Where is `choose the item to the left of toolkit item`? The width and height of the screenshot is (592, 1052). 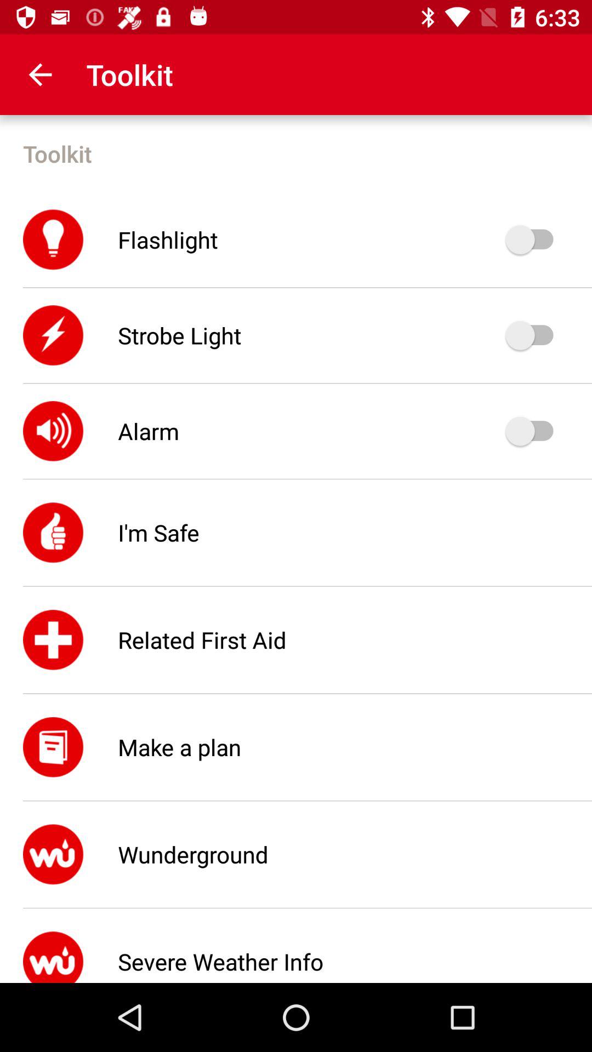 choose the item to the left of toolkit item is located at coordinates (40, 75).